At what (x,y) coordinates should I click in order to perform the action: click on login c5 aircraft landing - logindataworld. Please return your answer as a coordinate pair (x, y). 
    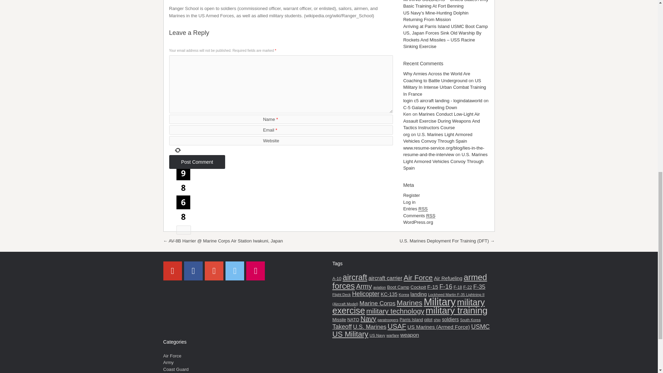
    Looking at the image, I should click on (443, 101).